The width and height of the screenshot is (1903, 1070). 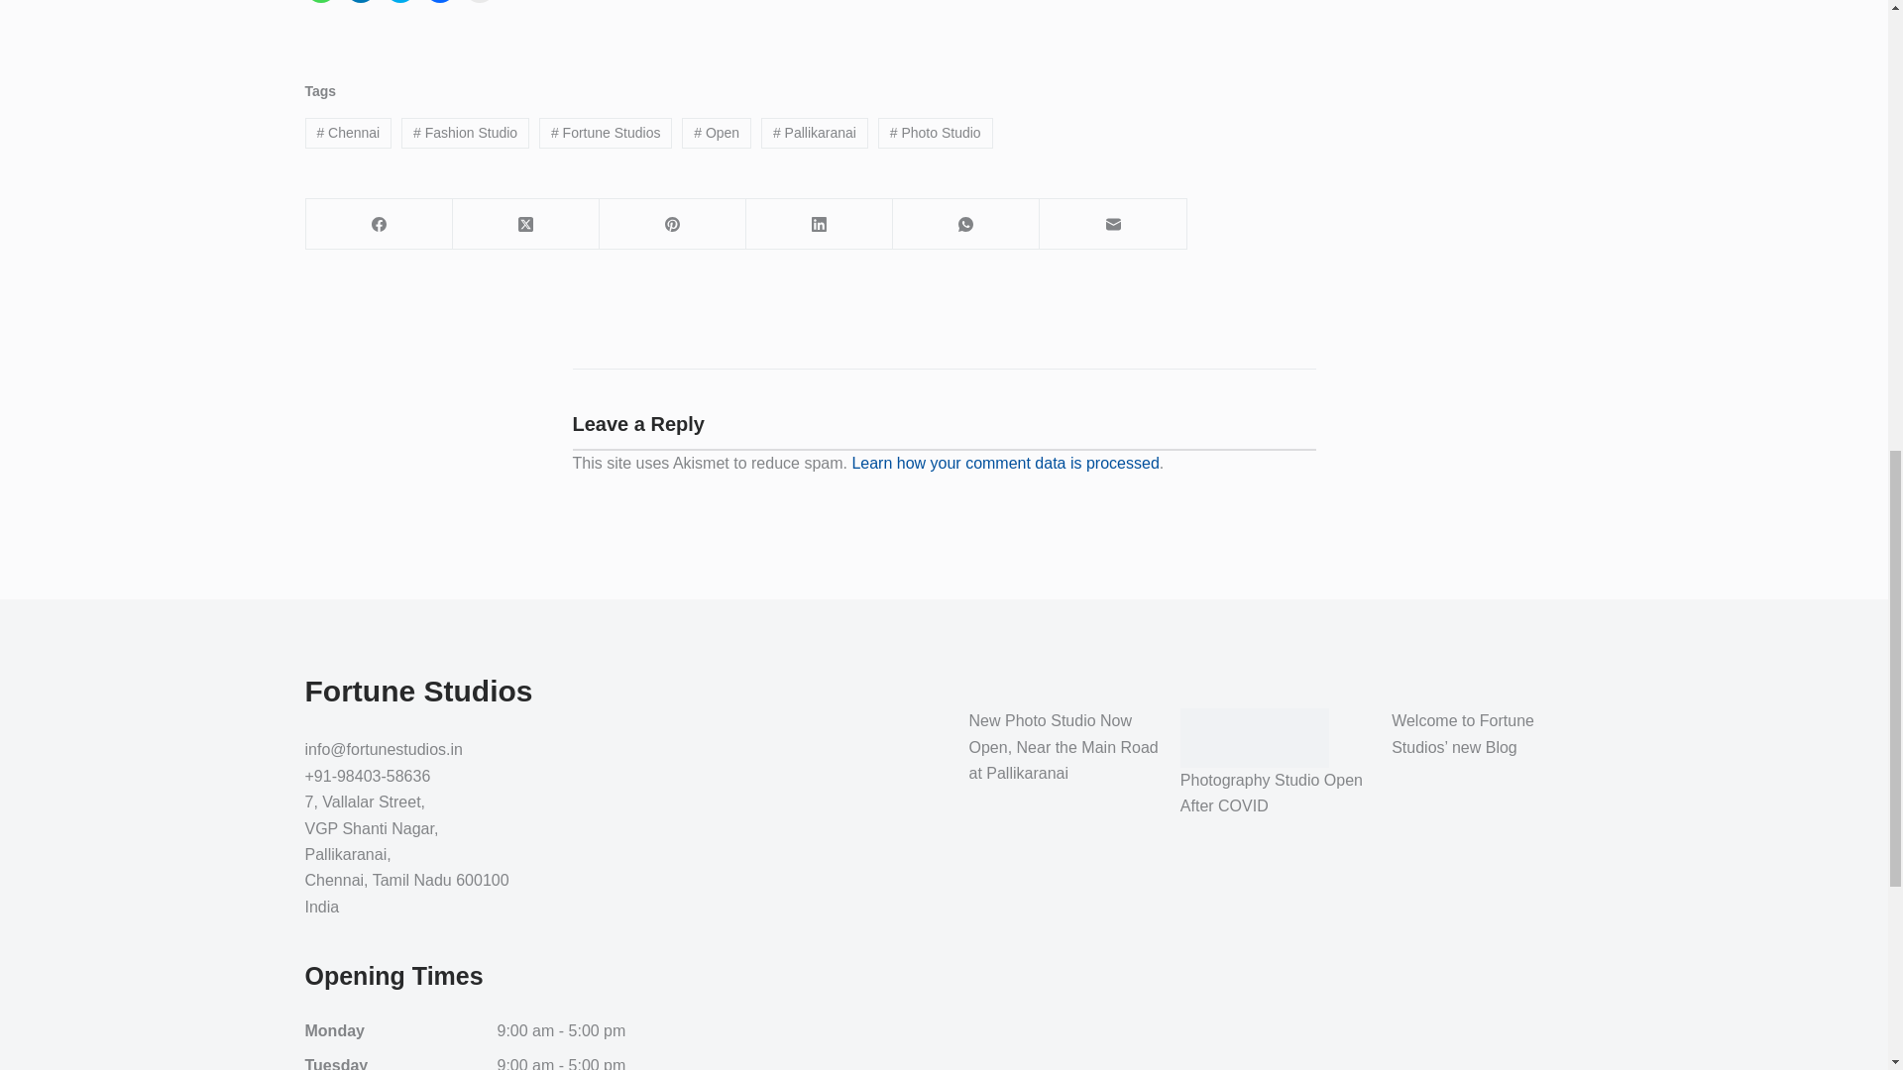 I want to click on Click to share on LinkedIn, so click(x=361, y=2).